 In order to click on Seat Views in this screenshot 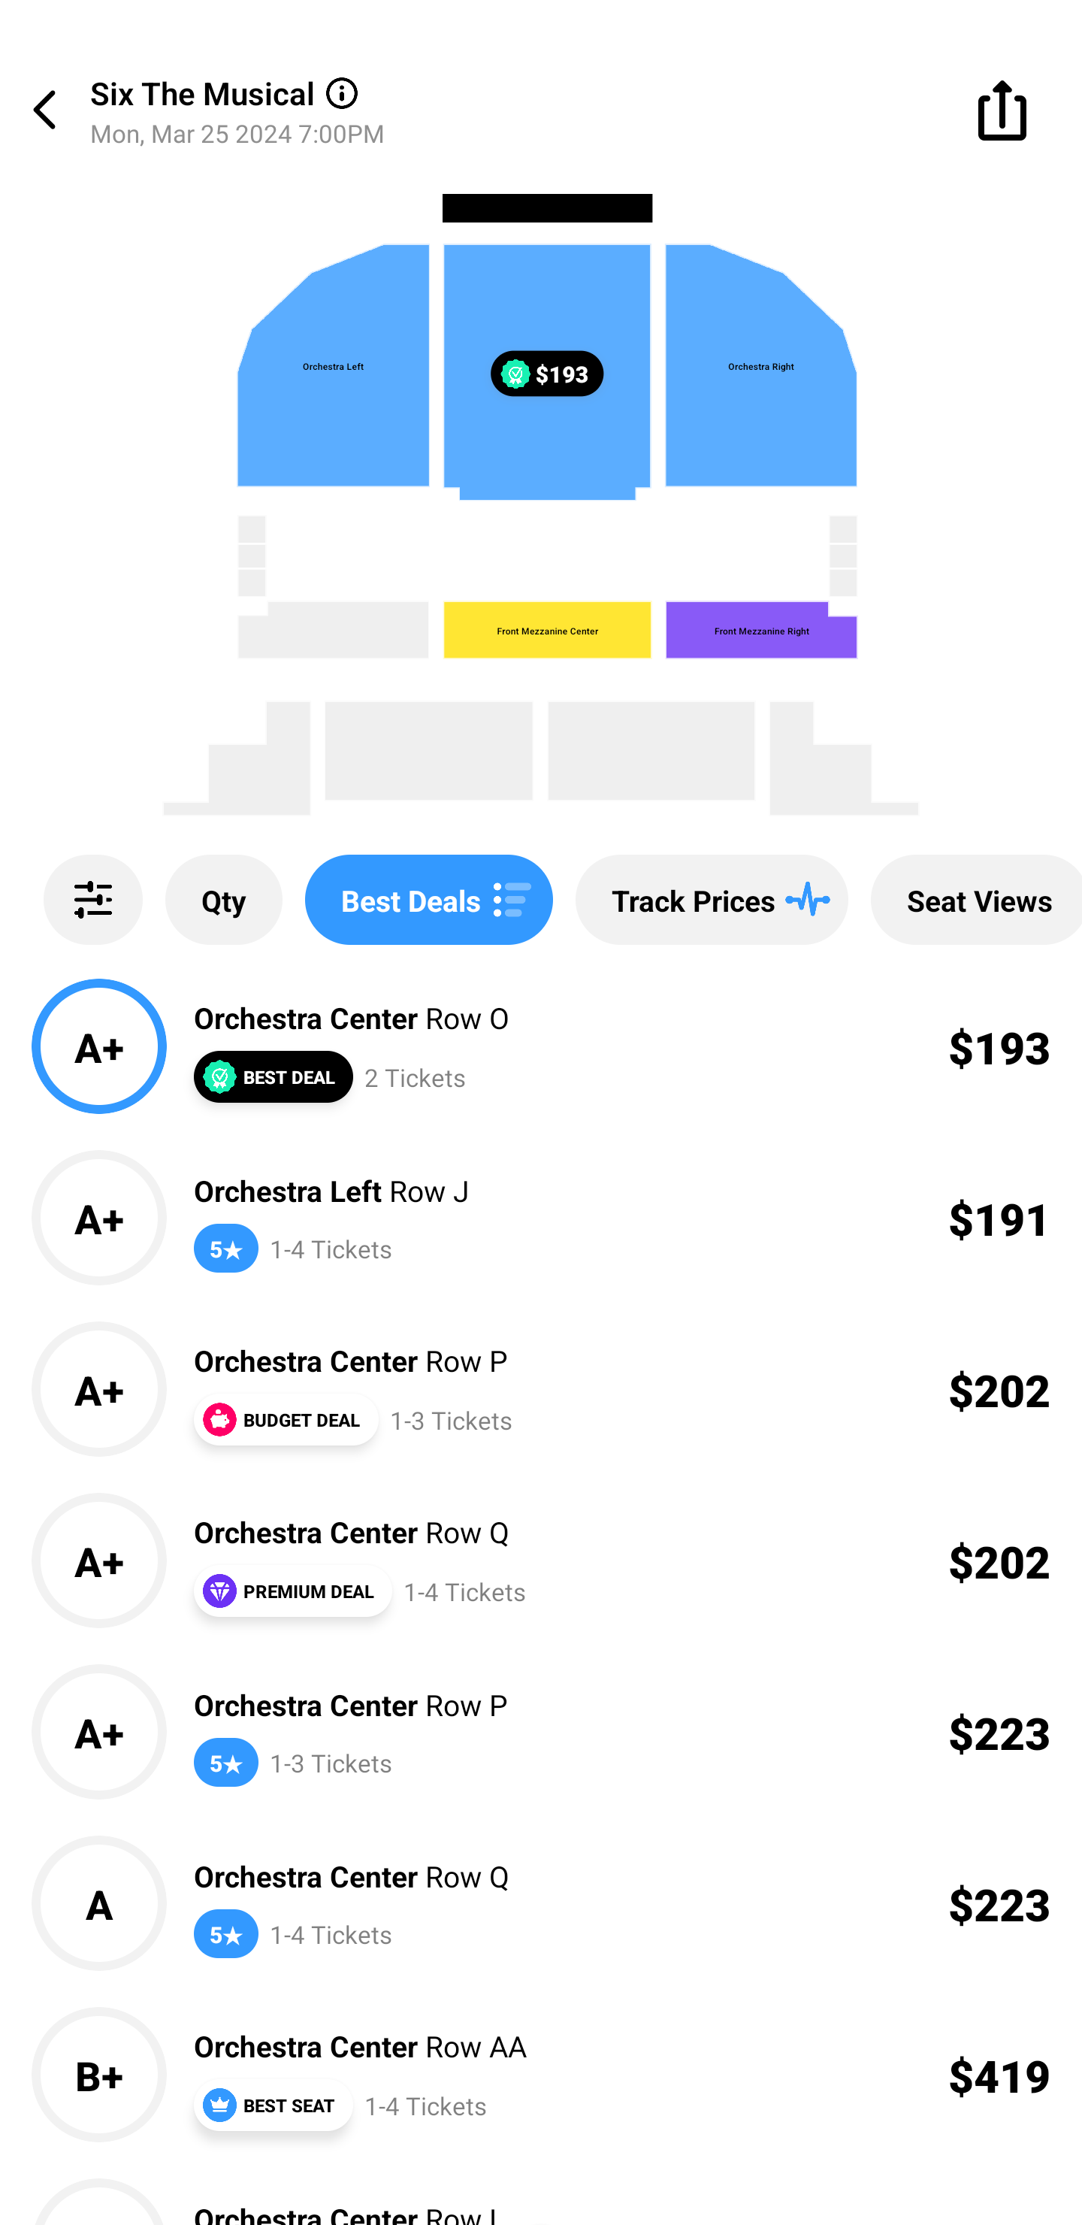, I will do `click(977, 900)`.